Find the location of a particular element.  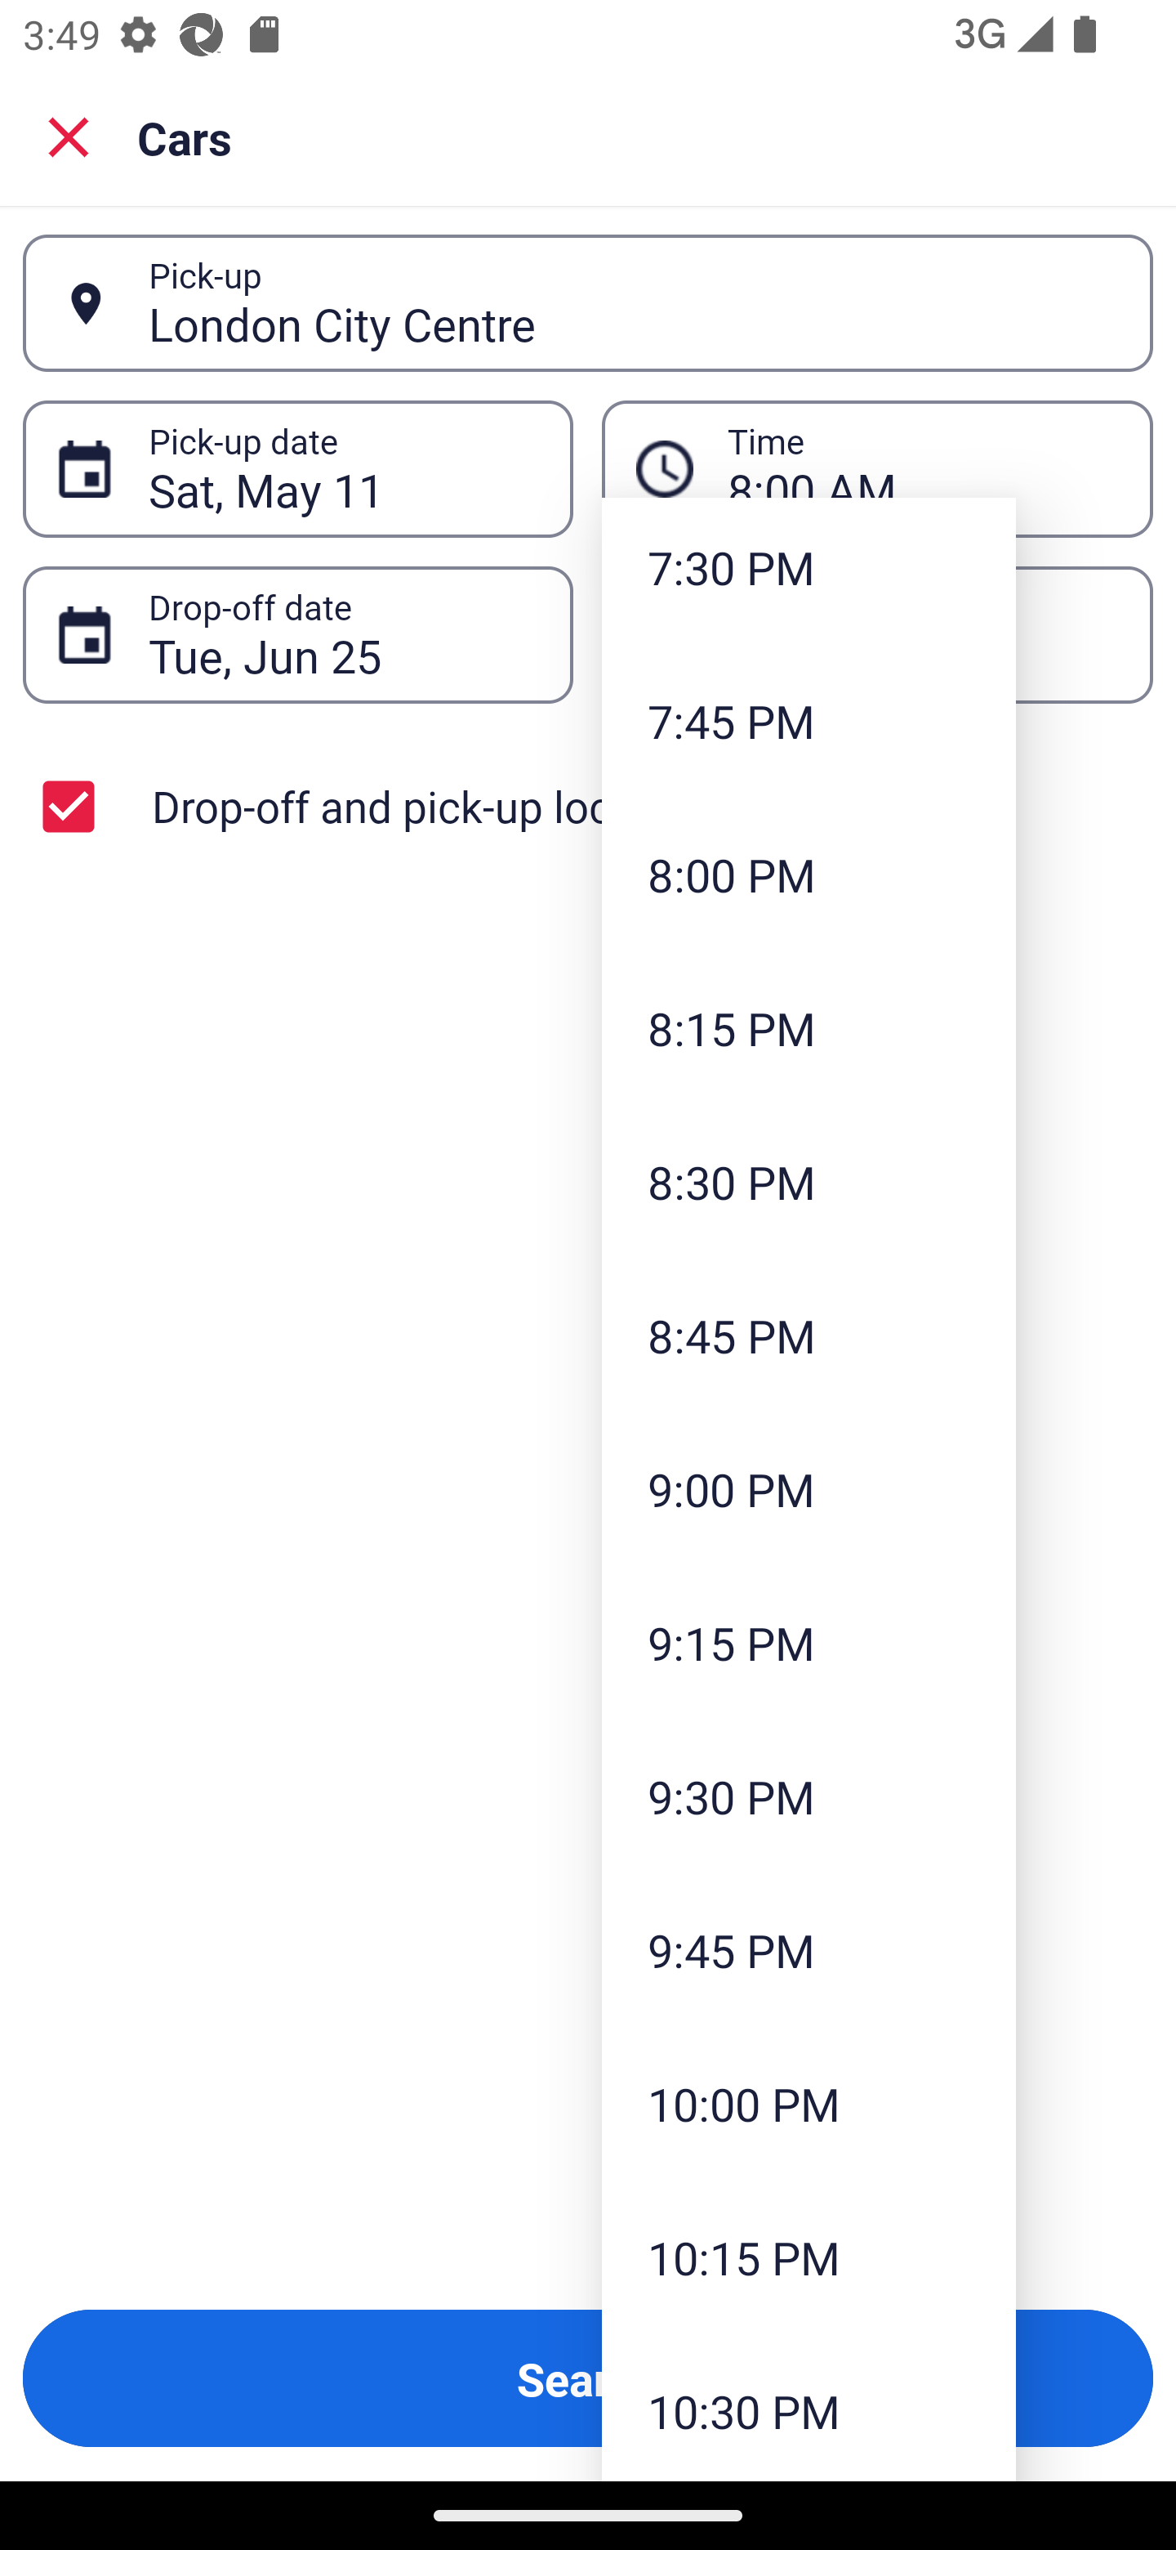

9:30 PM is located at coordinates (808, 1796).